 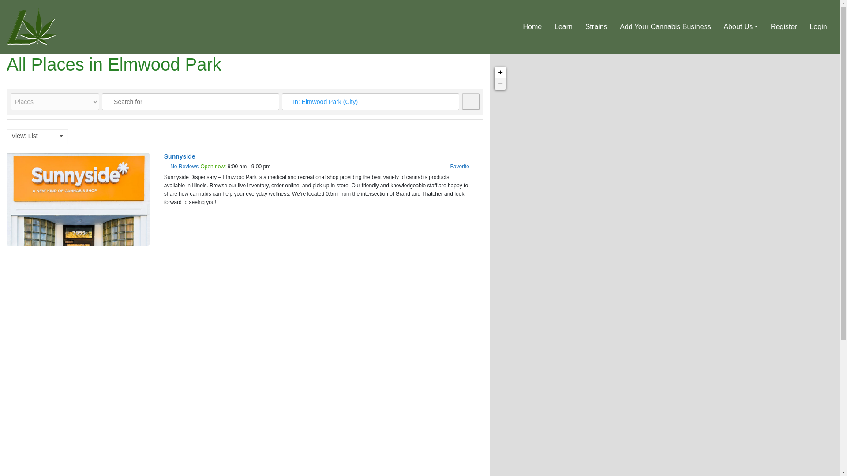 I want to click on Search, so click(x=470, y=101).